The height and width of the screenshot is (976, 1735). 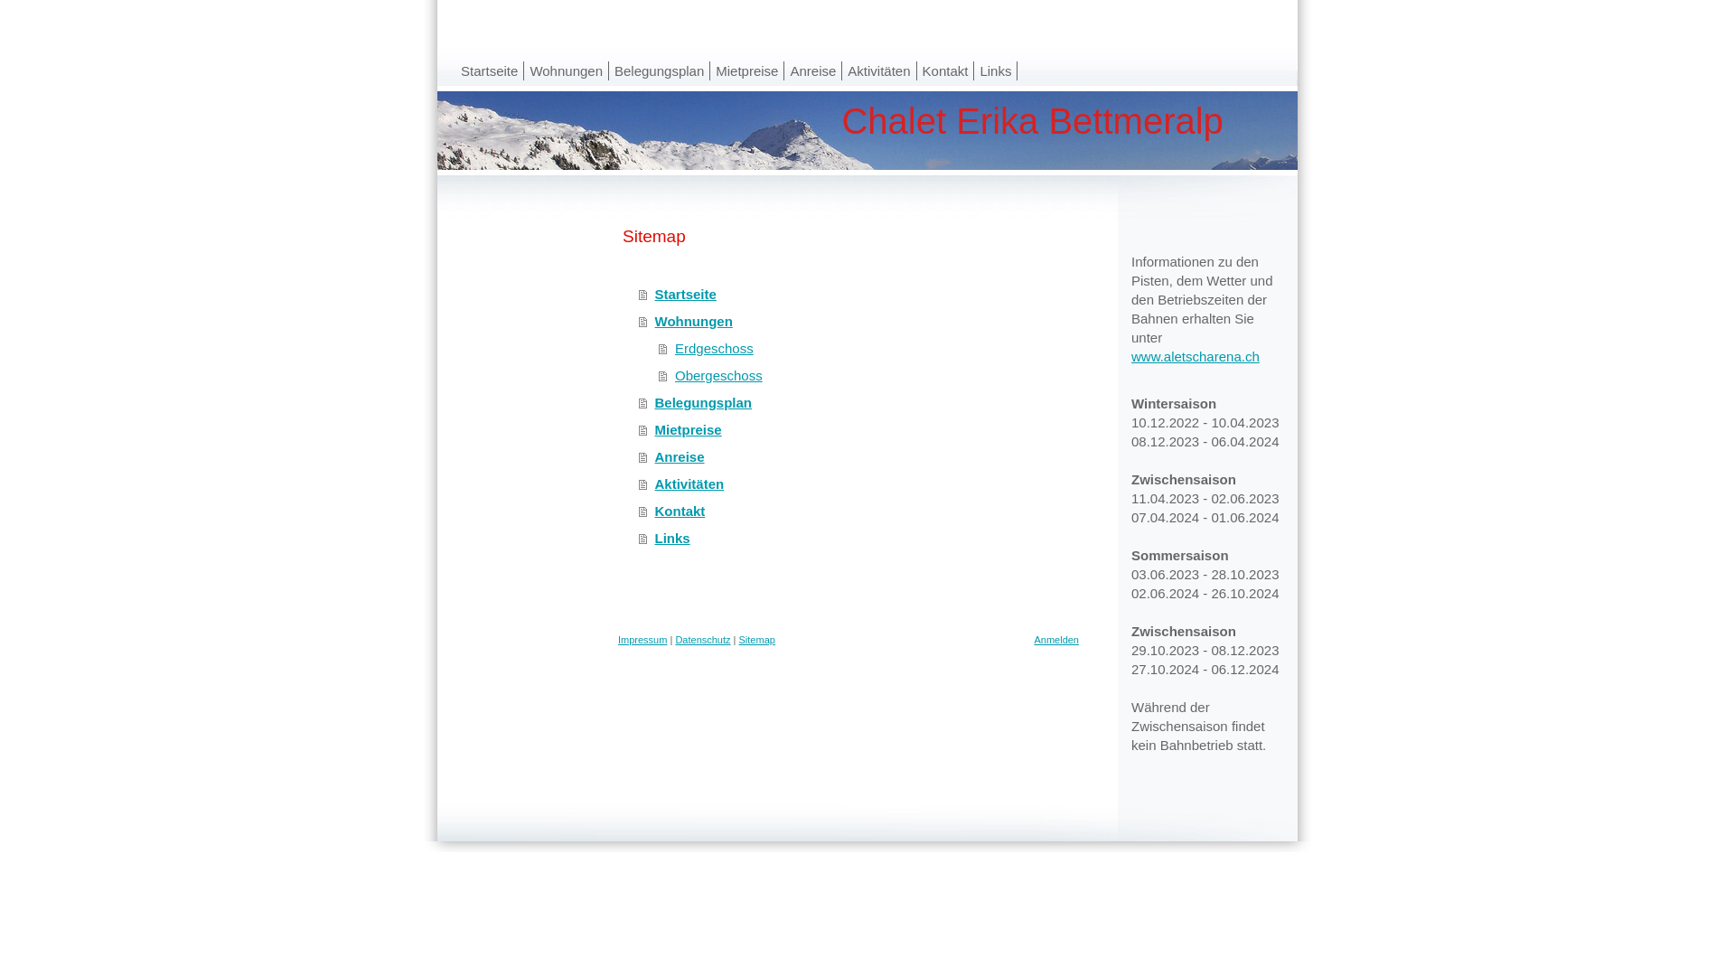 I want to click on Erdgeschoss, so click(x=869, y=349).